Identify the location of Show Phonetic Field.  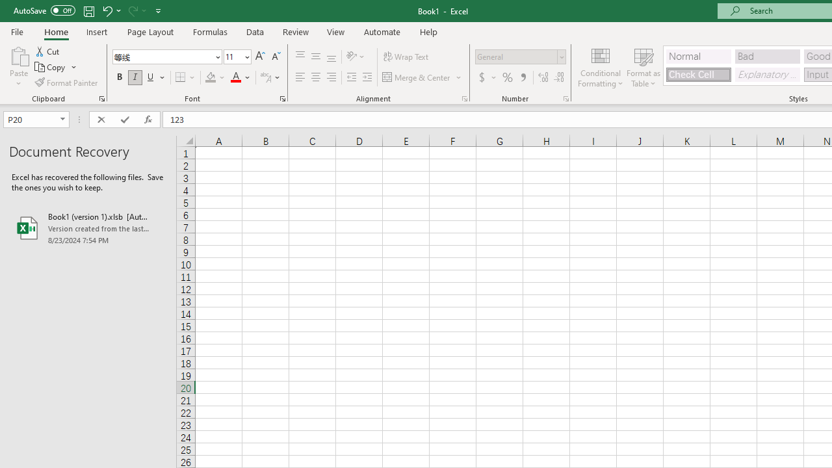
(265, 78).